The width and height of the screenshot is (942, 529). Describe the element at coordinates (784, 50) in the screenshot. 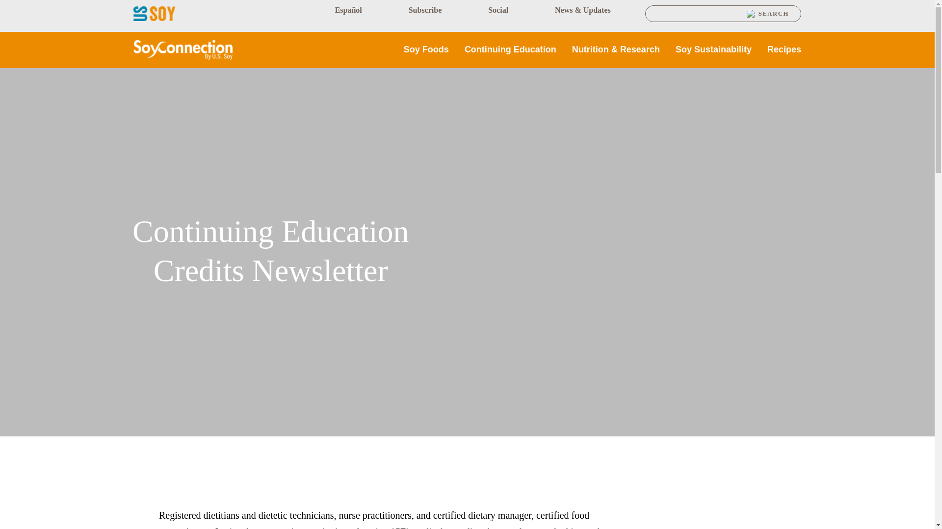

I see `Recipes` at that location.